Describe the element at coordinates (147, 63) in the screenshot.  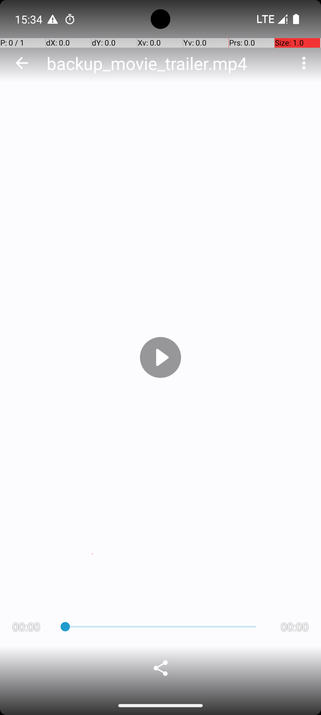
I see `backup_movie_trailer.mp4` at that location.